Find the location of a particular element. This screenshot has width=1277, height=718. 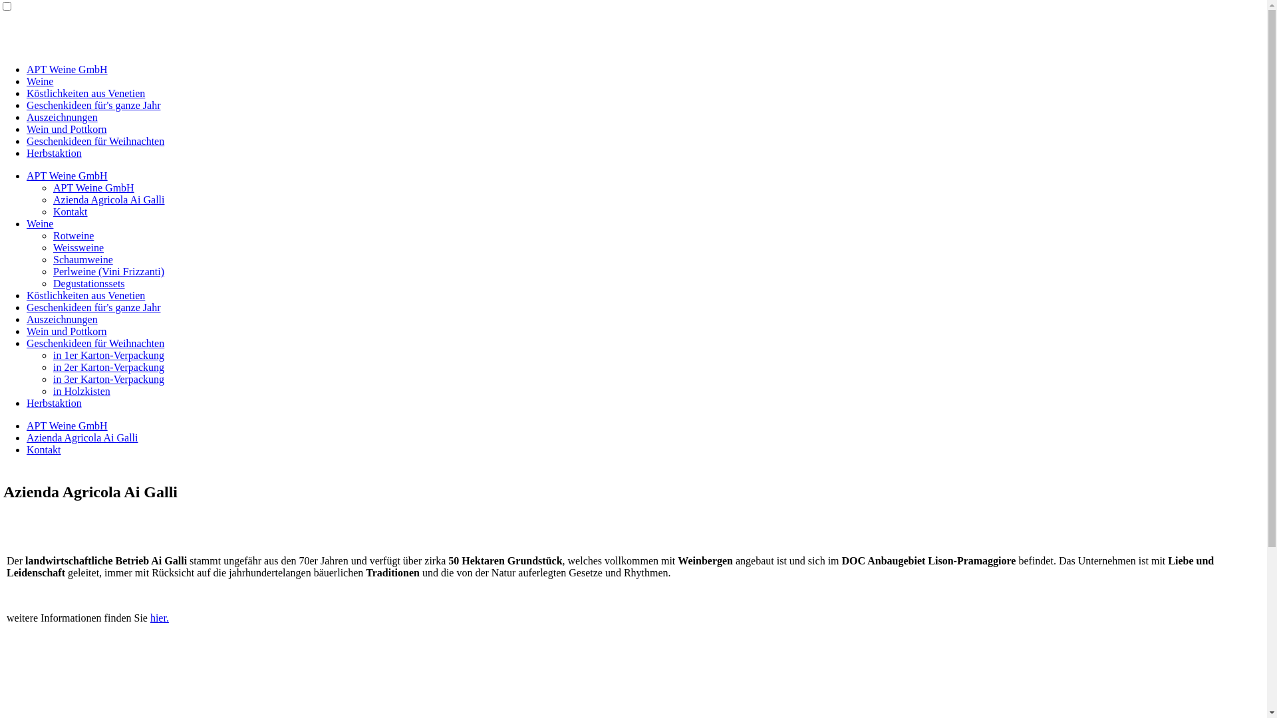

Auszeichnungen is located at coordinates (63, 117).